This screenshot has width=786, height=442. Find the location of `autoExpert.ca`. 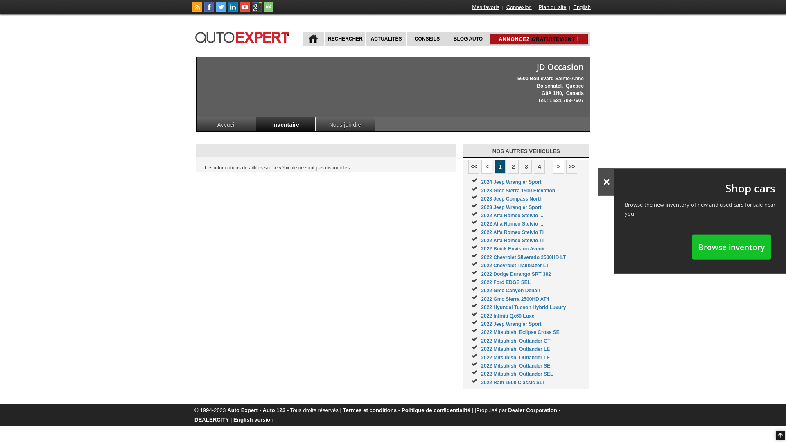

autoExpert.ca is located at coordinates (244, 36).